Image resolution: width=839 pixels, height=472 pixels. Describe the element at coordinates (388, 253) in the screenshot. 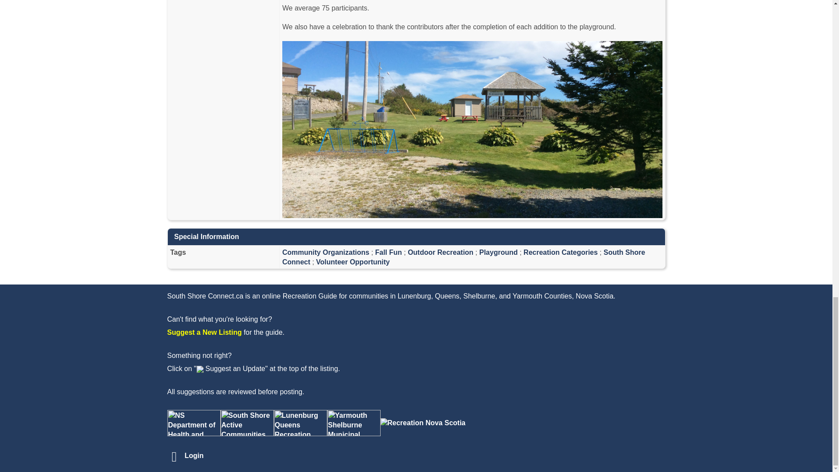

I see `Fall Fun` at that location.